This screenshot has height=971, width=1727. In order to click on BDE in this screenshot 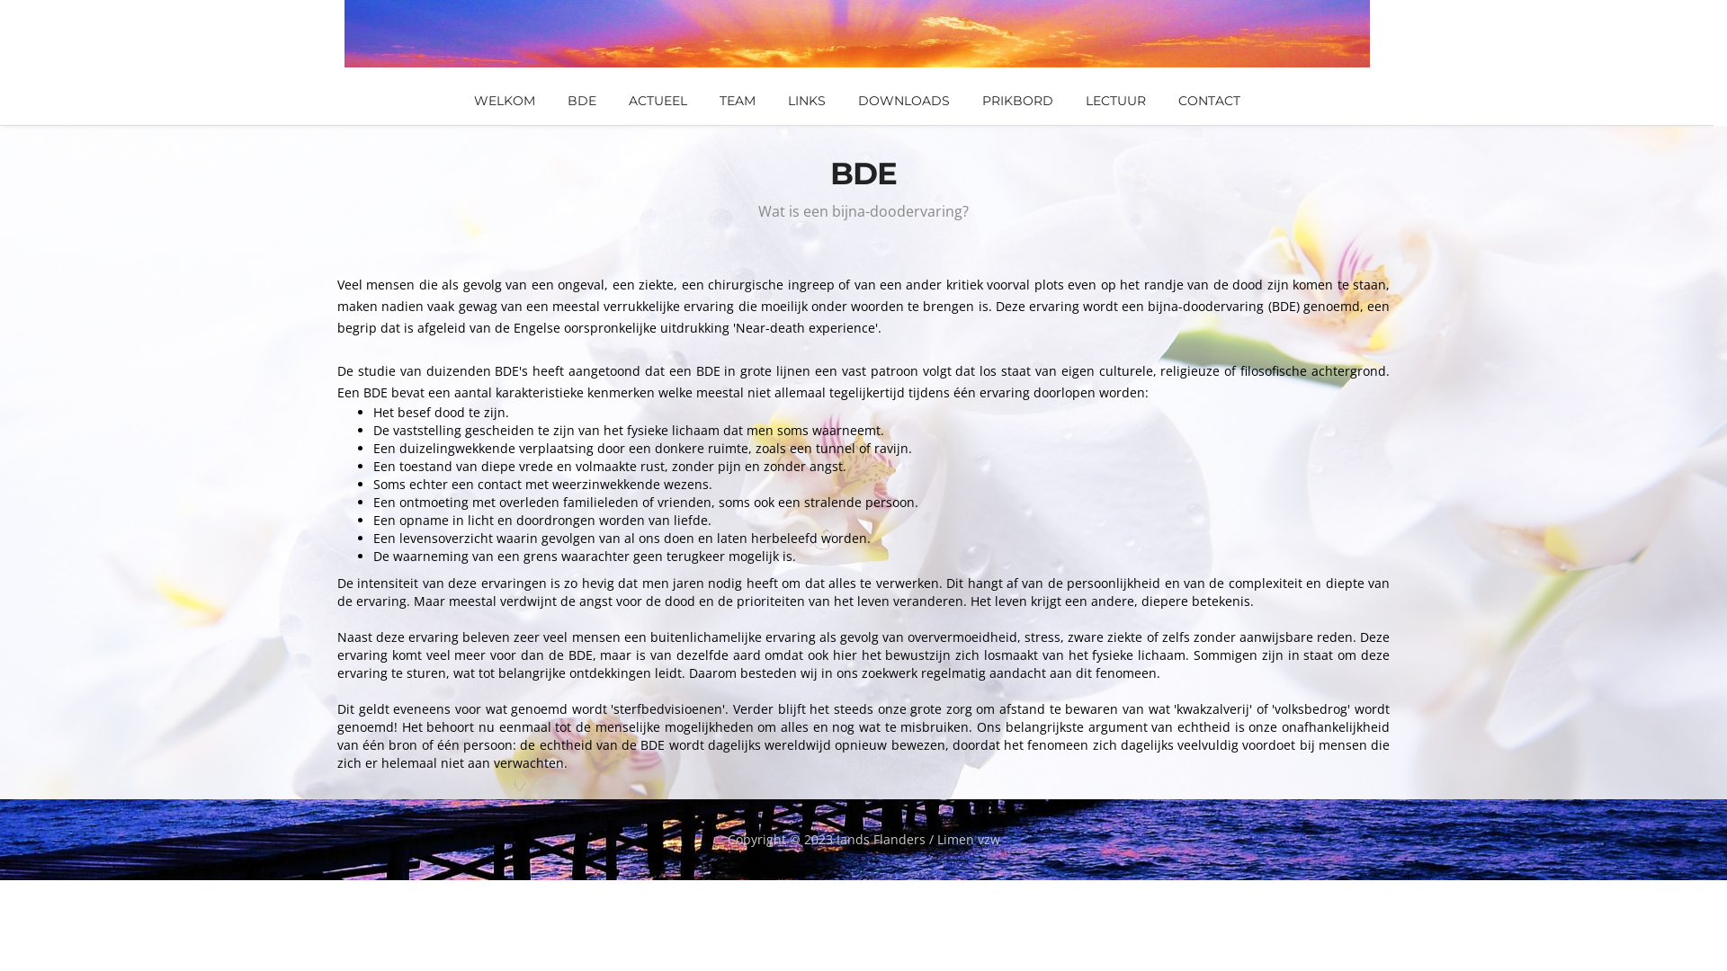, I will do `click(581, 101)`.